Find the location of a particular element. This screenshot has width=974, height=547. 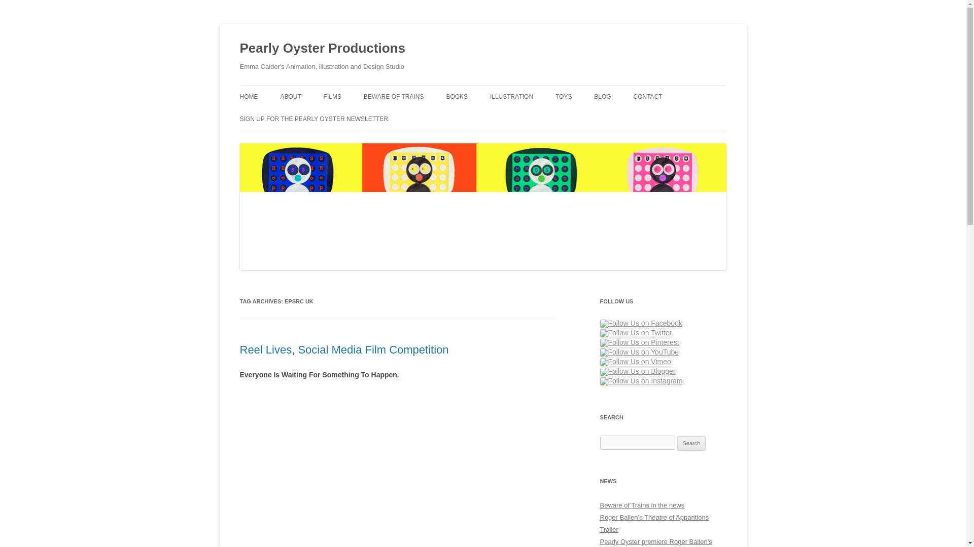

BLOG is located at coordinates (602, 96).